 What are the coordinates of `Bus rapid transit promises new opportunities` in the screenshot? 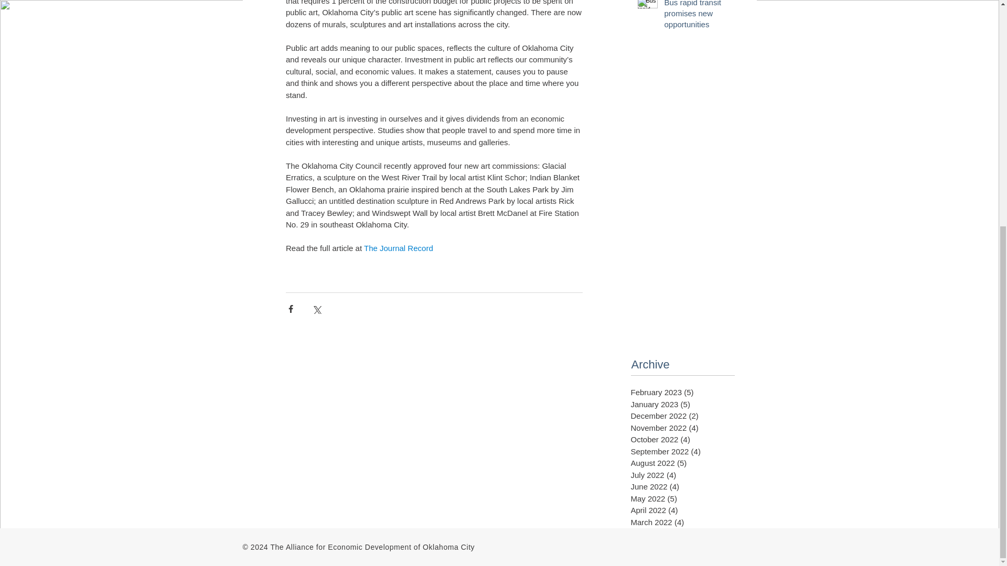 It's located at (701, 17).